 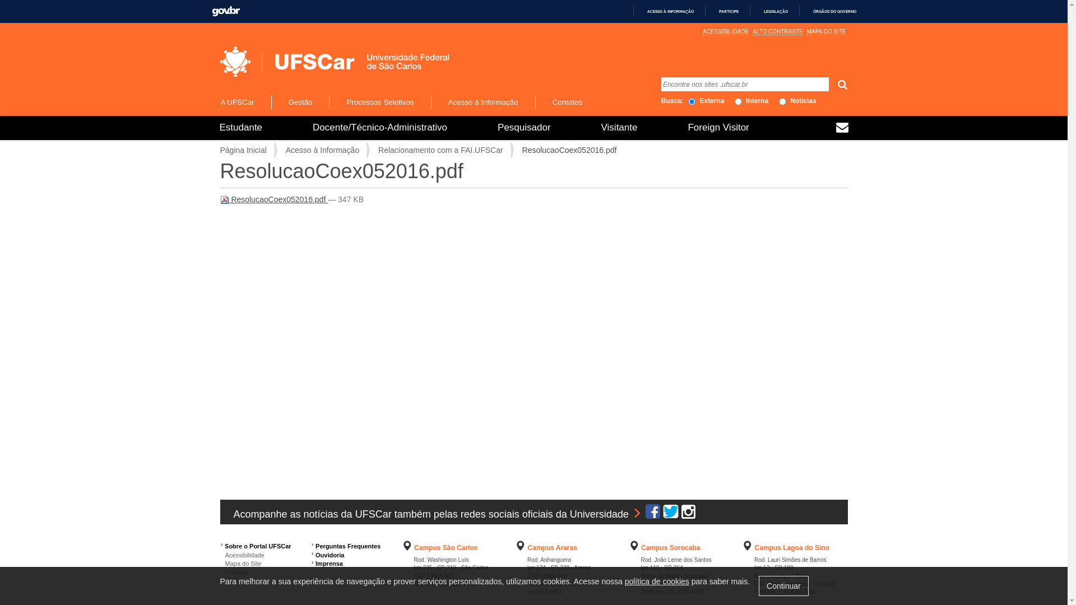 I want to click on Acessibilidade, so click(x=242, y=555).